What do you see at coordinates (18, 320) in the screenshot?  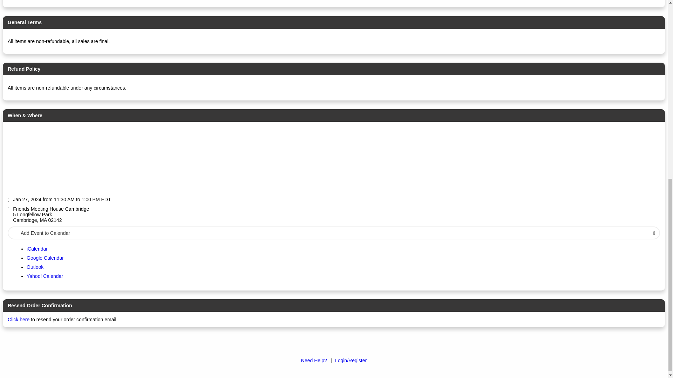 I see `Click here` at bounding box center [18, 320].